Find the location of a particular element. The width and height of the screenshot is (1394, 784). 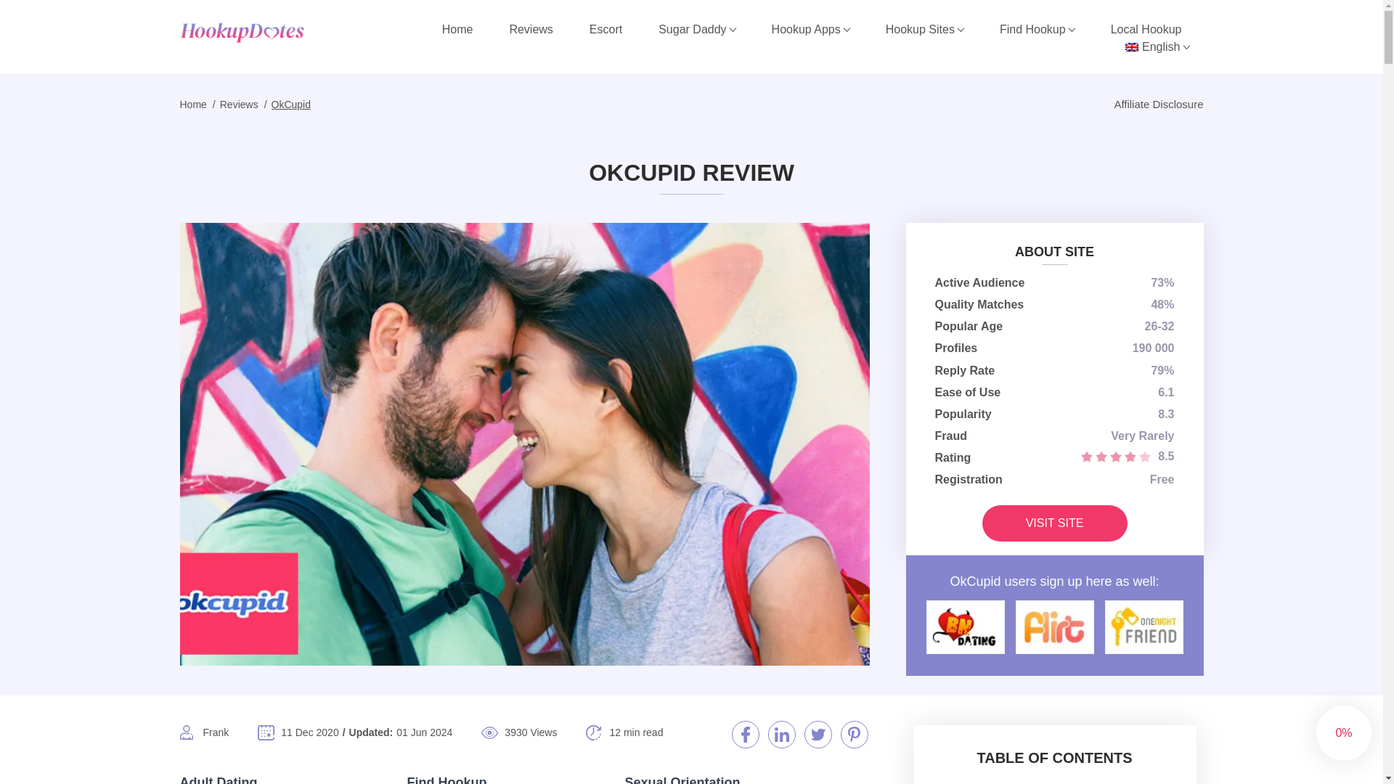

Find Hookup is located at coordinates (1037, 29).